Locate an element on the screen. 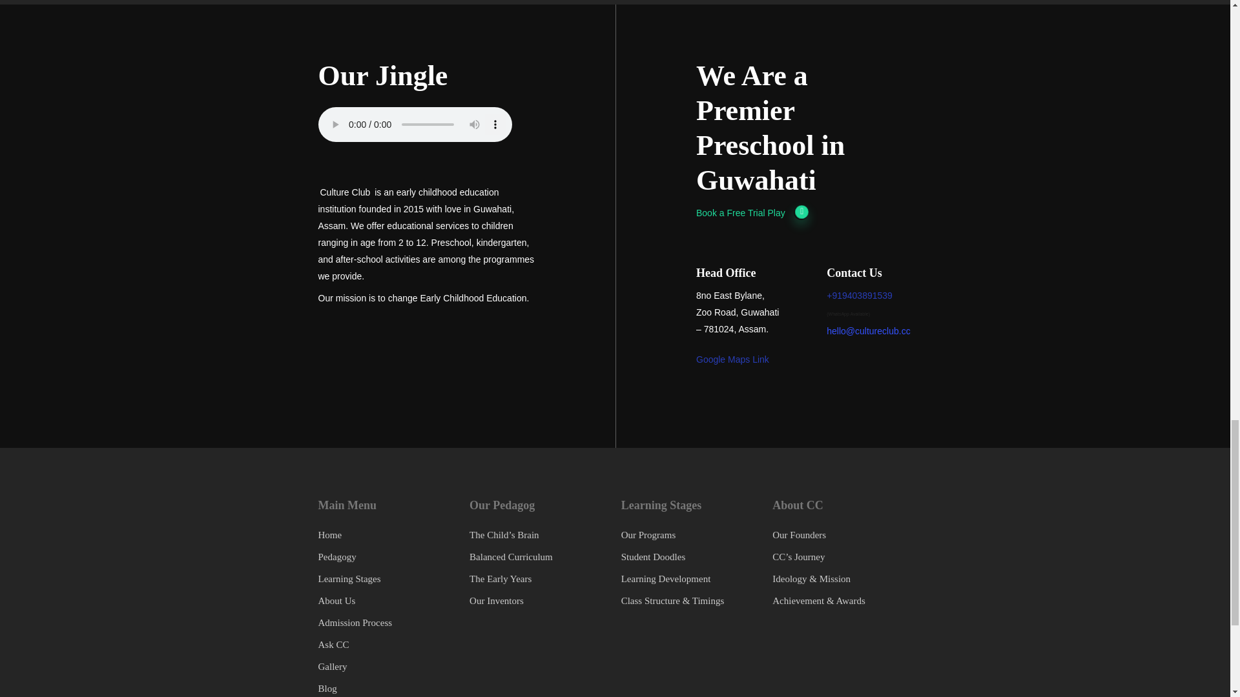 Image resolution: width=1240 pixels, height=697 pixels. Blog is located at coordinates (327, 688).